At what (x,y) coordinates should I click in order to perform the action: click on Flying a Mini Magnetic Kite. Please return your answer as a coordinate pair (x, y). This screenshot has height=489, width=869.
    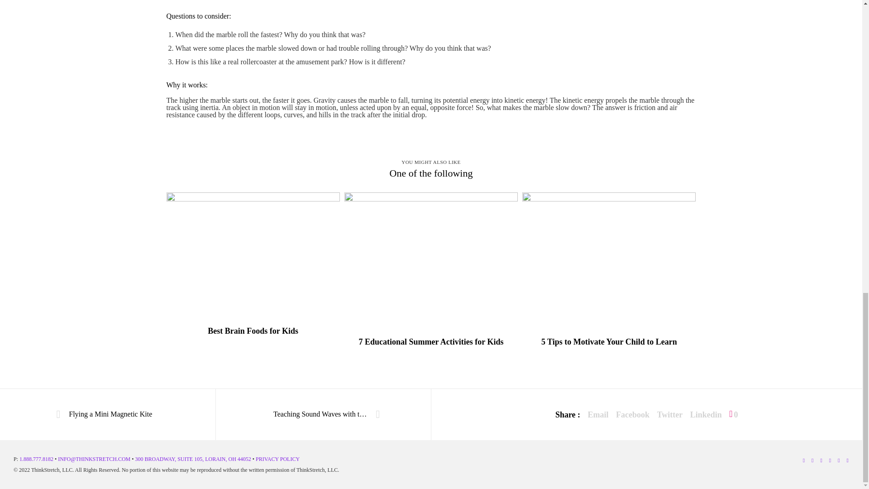
    Looking at the image, I should click on (108, 415).